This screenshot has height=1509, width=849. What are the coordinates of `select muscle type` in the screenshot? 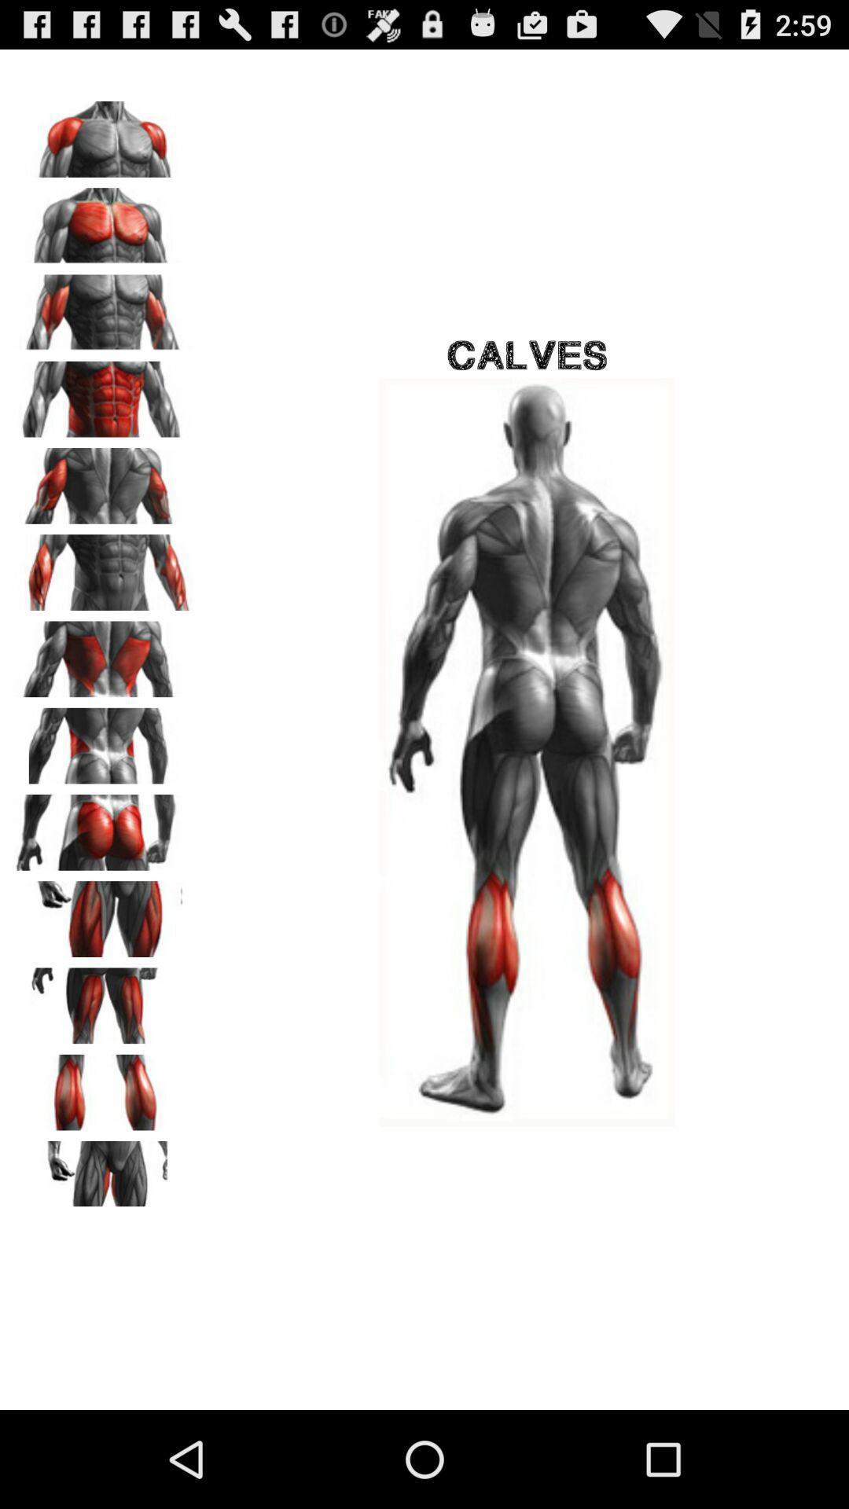 It's located at (103, 913).